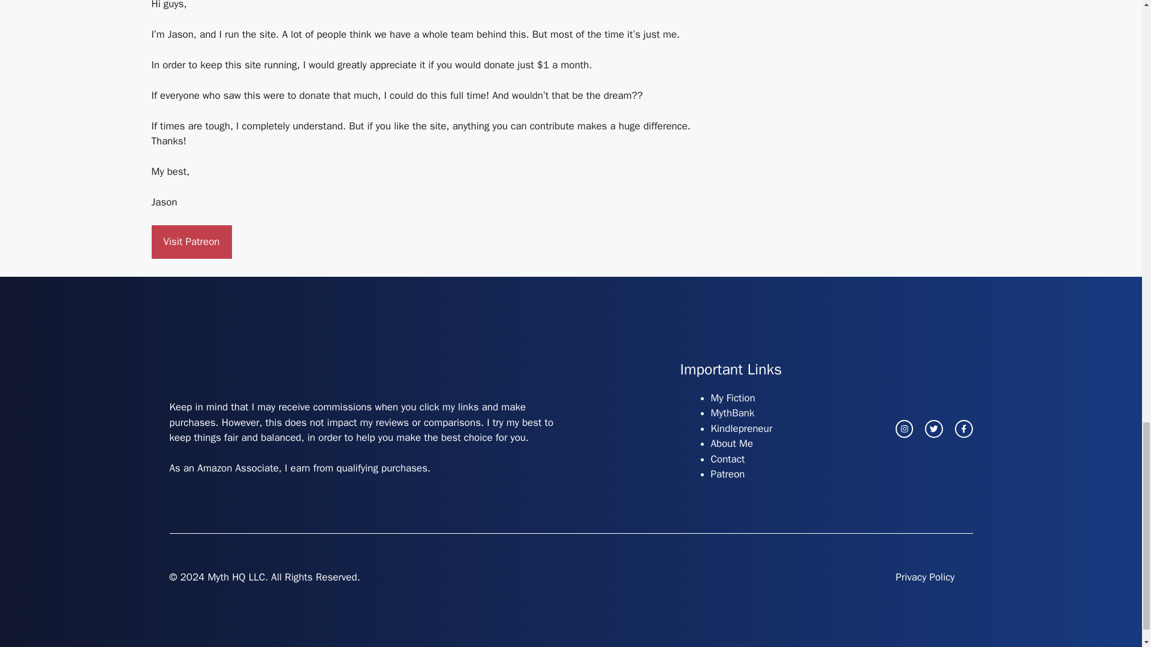  I want to click on Privacy Policy, so click(924, 578).